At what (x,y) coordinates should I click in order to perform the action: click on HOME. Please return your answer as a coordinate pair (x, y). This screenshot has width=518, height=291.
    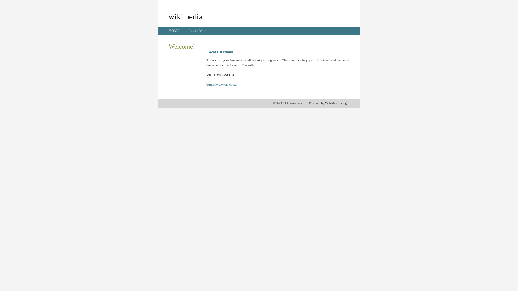
    Looking at the image, I should click on (174, 31).